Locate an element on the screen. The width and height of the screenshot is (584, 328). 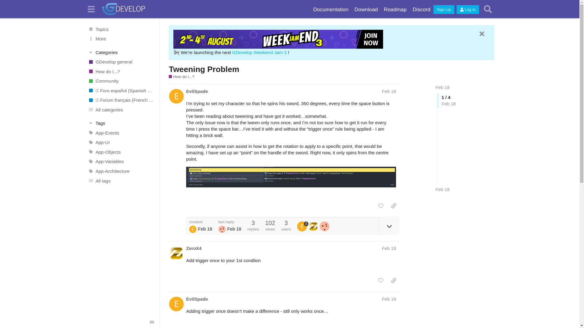
Feb 18 is located at coordinates (443, 189).